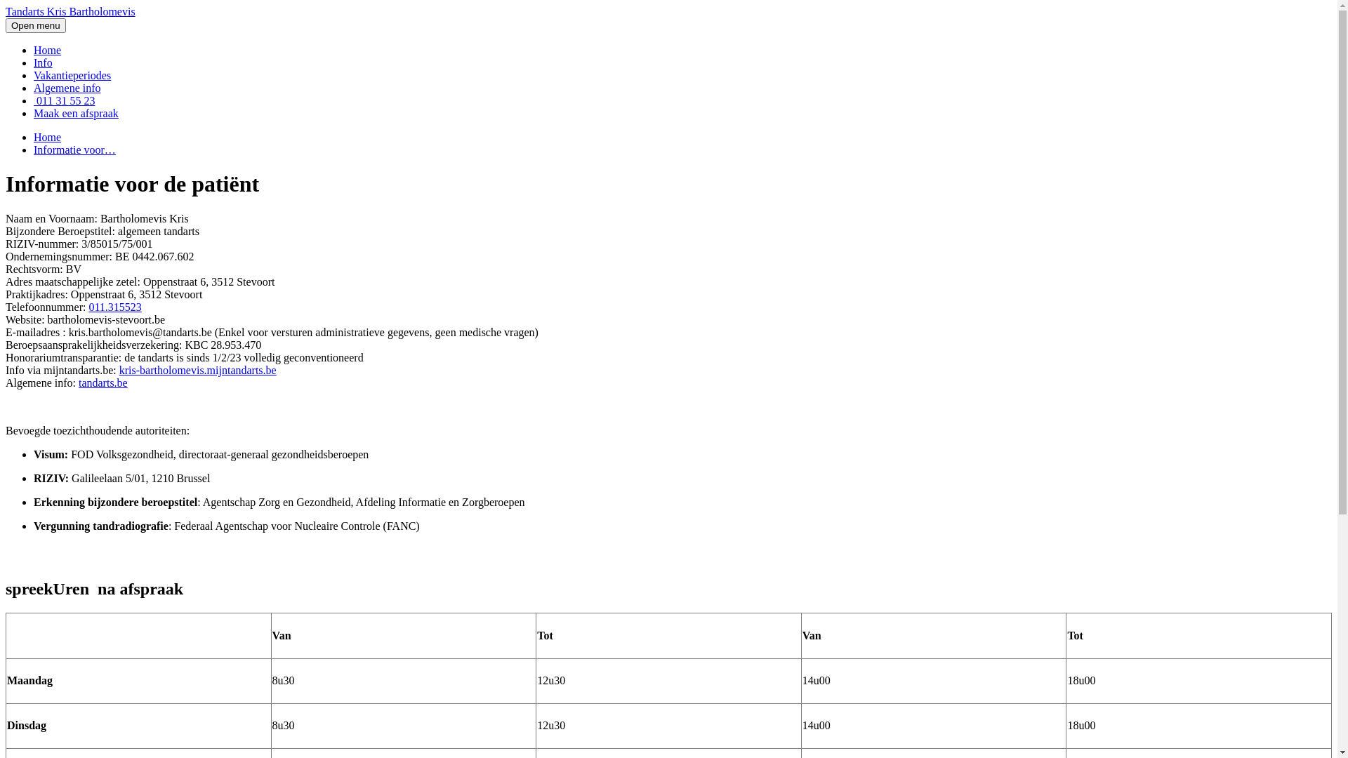 The image size is (1348, 758). Describe the element at coordinates (48, 137) in the screenshot. I see `Home` at that location.